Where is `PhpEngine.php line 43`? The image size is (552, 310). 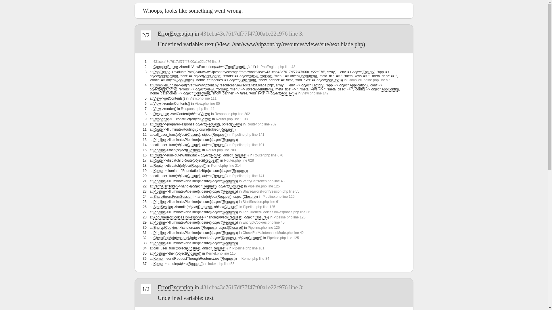 PhpEngine.php line 43 is located at coordinates (278, 67).